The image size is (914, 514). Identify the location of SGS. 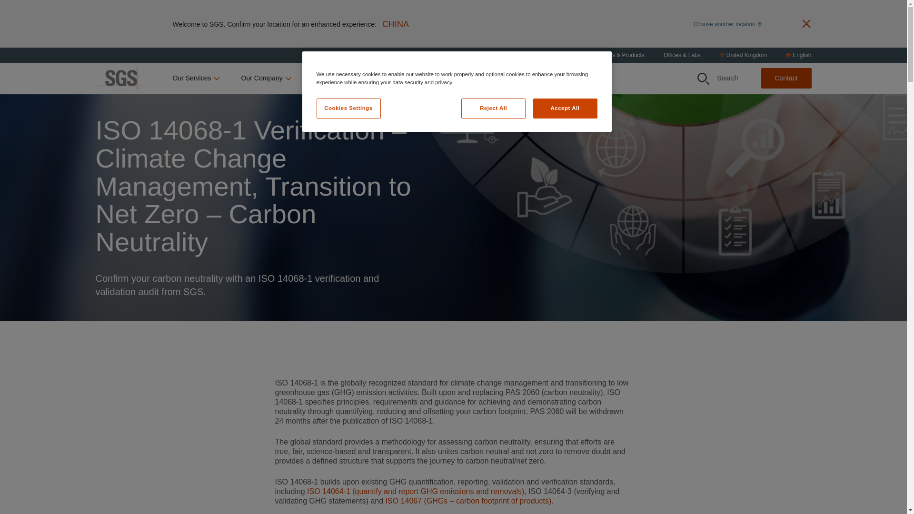
(119, 78).